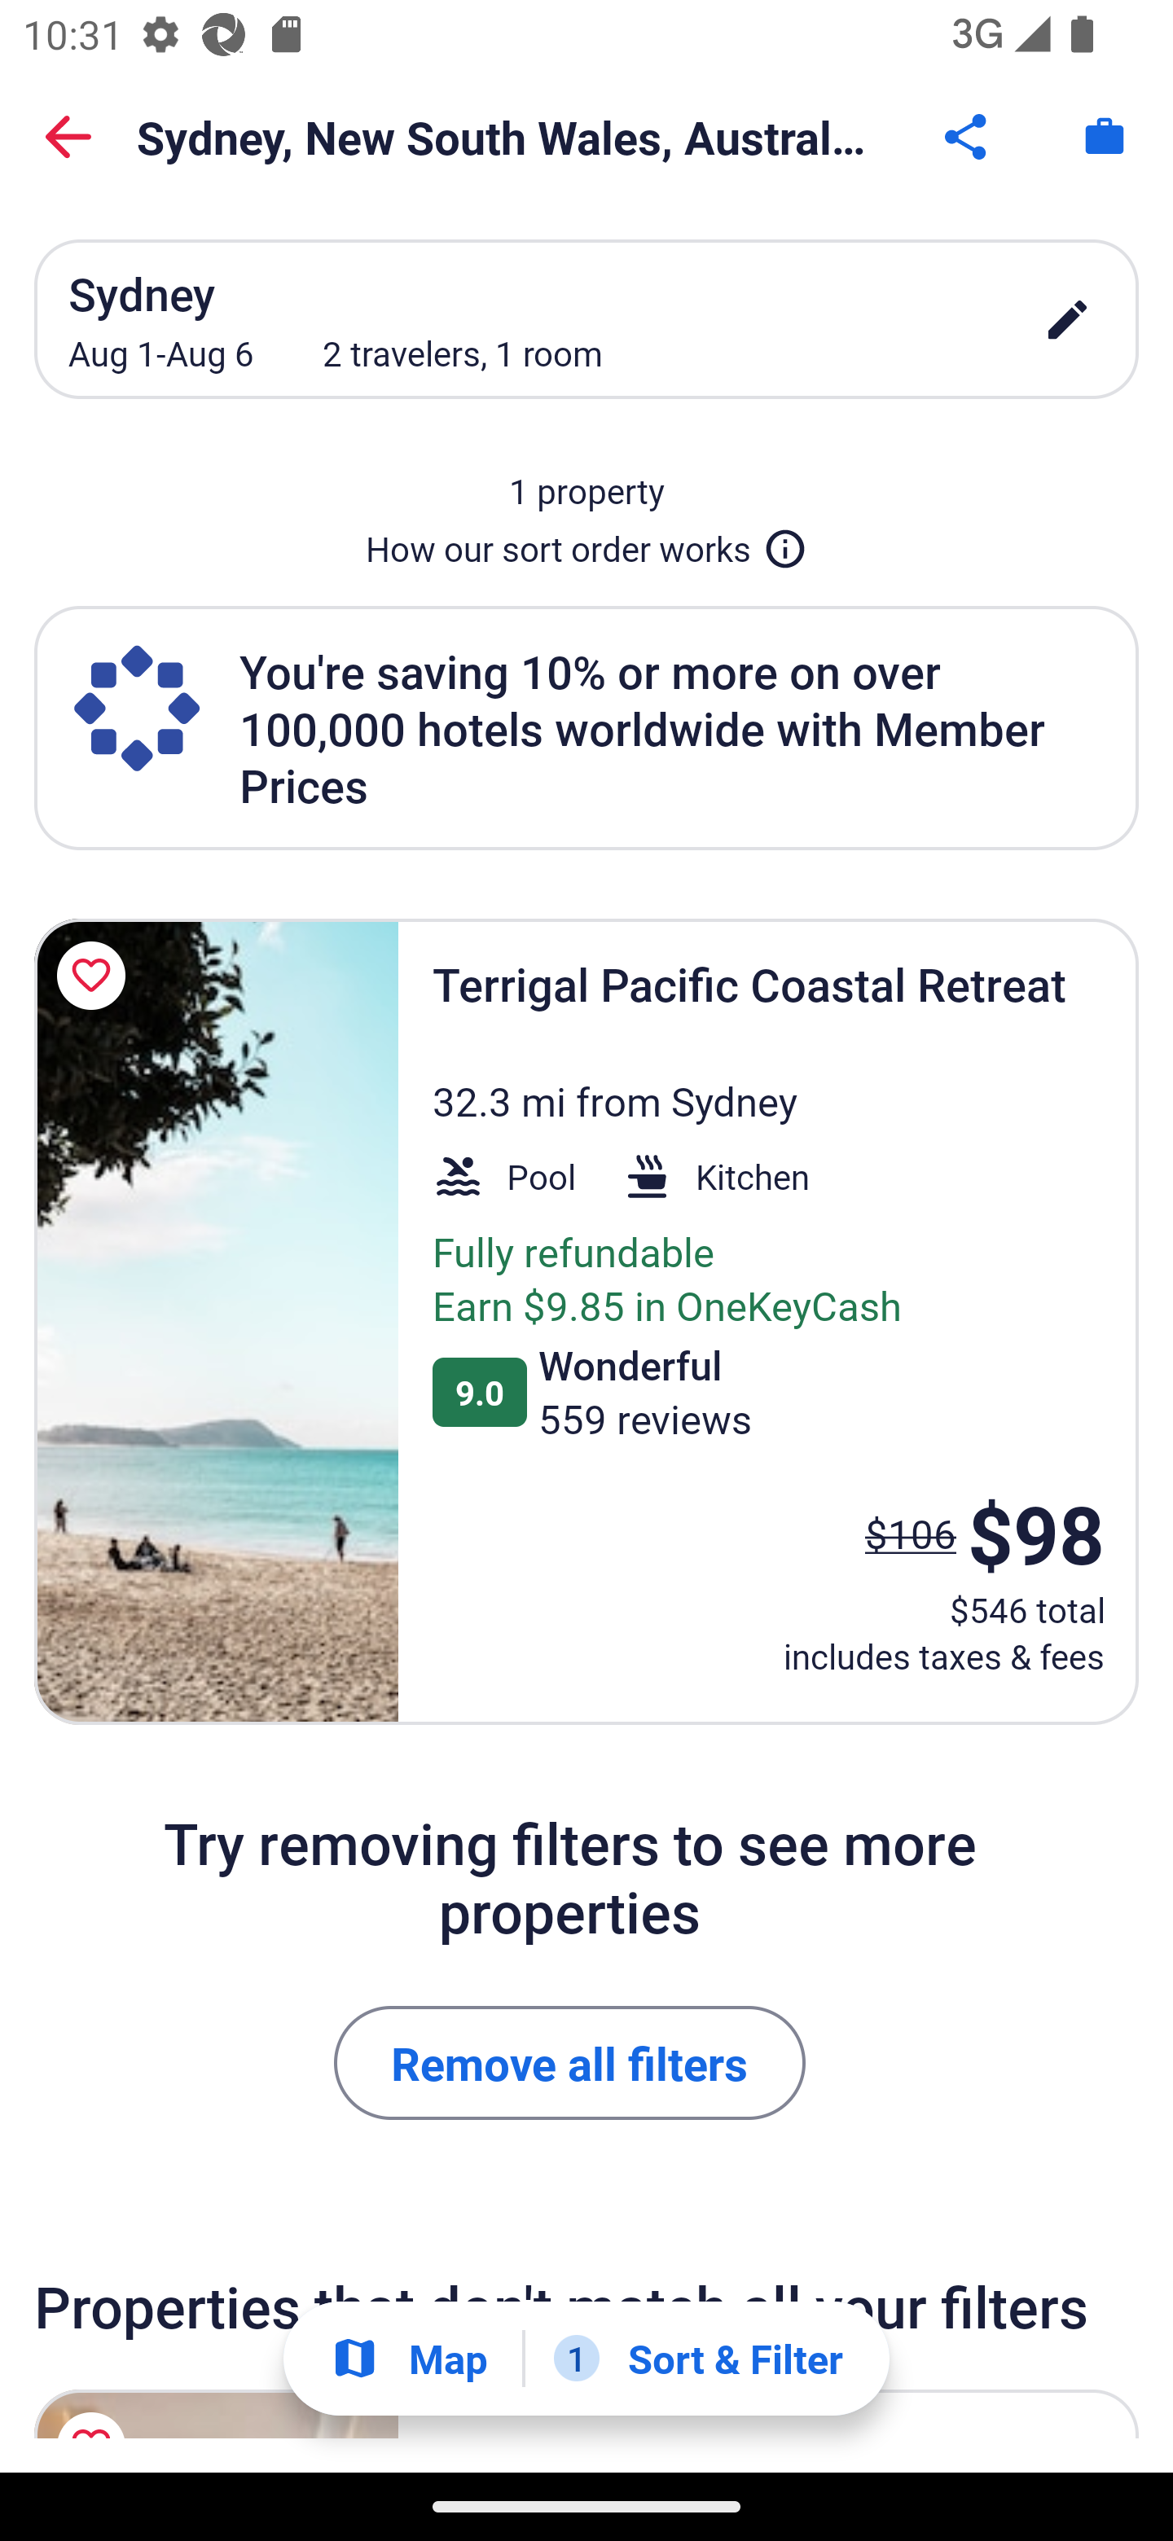 This screenshot has width=1173, height=2541. What do you see at coordinates (409, 2359) in the screenshot?
I see `Show map Map Show map Button` at bounding box center [409, 2359].